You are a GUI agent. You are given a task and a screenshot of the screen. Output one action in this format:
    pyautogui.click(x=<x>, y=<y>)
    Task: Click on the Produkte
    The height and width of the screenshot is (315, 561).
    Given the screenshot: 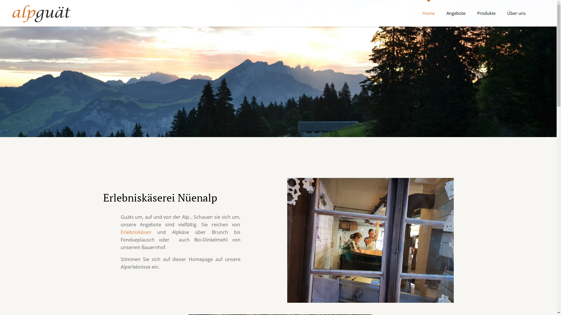 What is the action you would take?
    pyautogui.click(x=486, y=13)
    